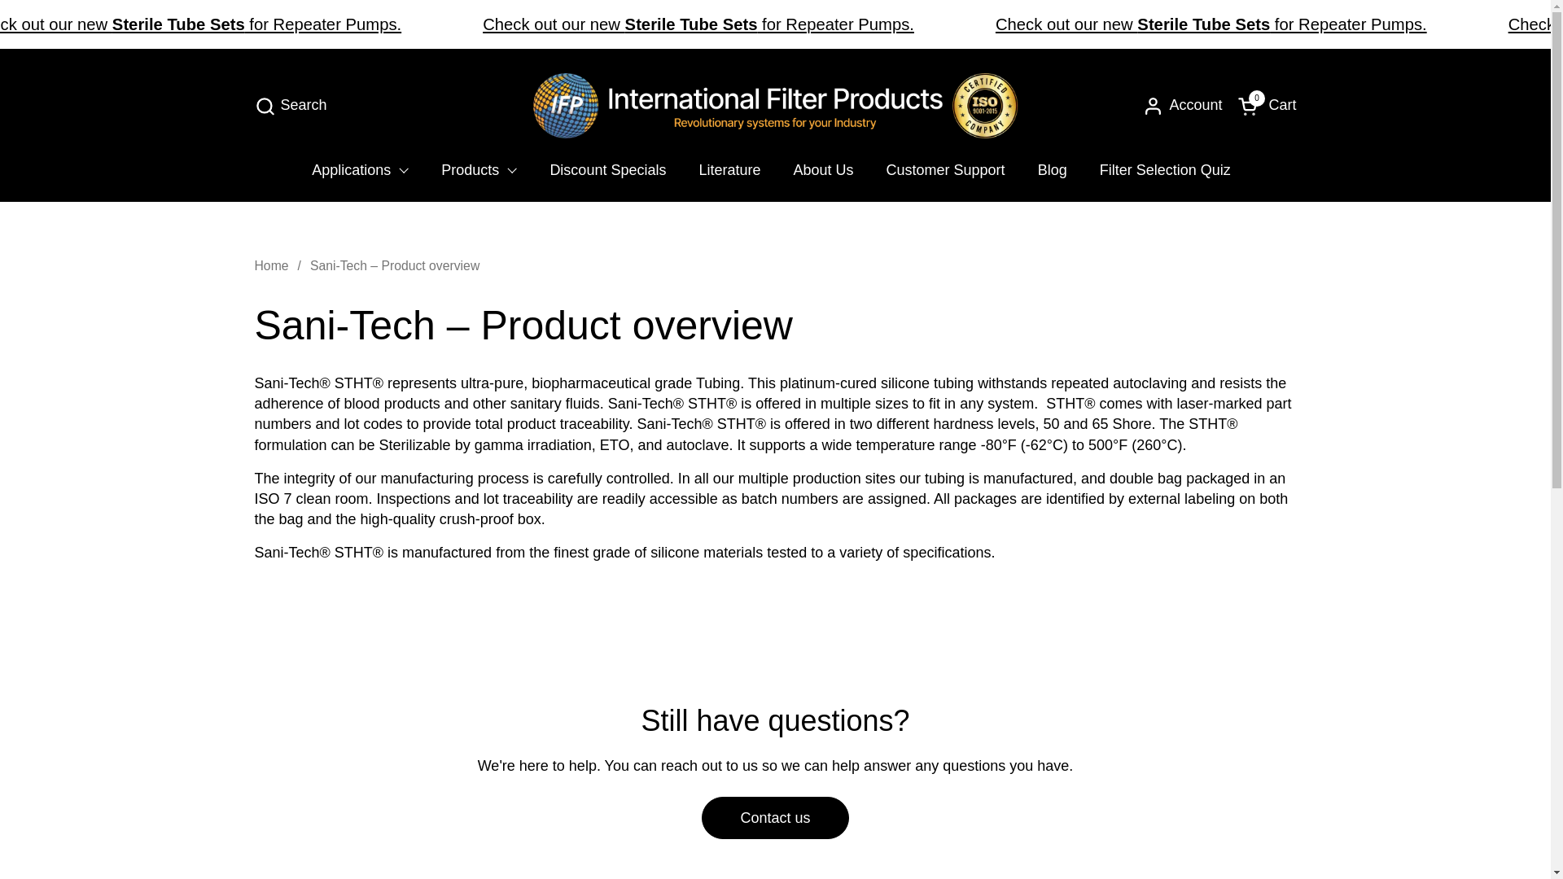  Describe the element at coordinates (1182, 106) in the screenshot. I see `Account` at that location.